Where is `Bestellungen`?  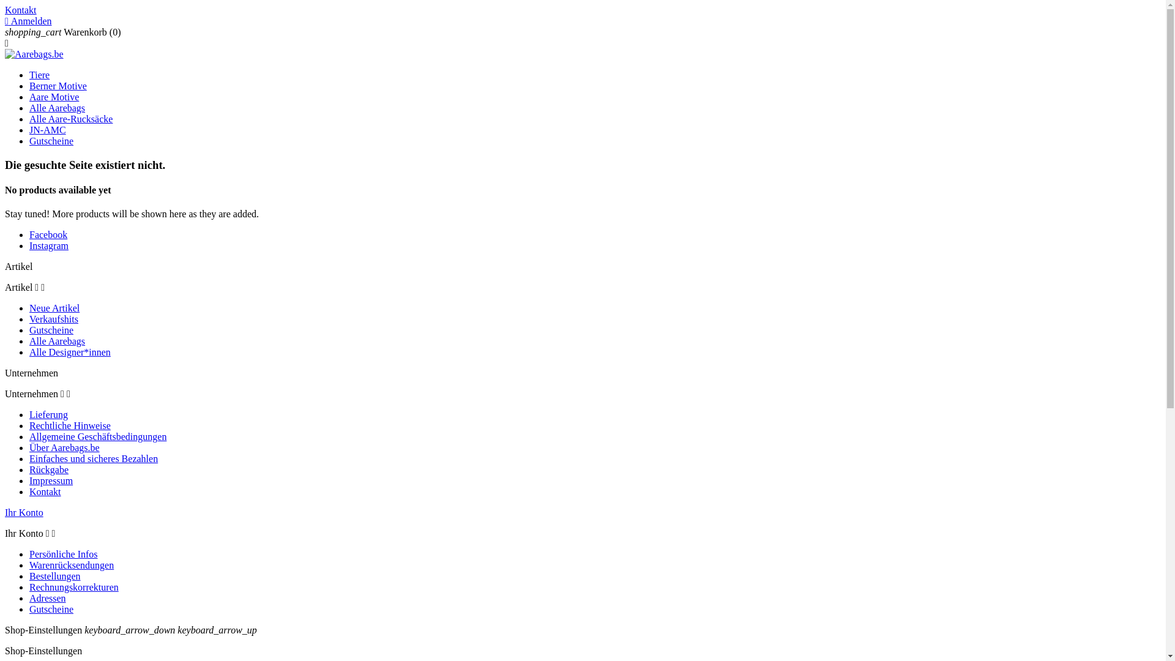
Bestellungen is located at coordinates (55, 577).